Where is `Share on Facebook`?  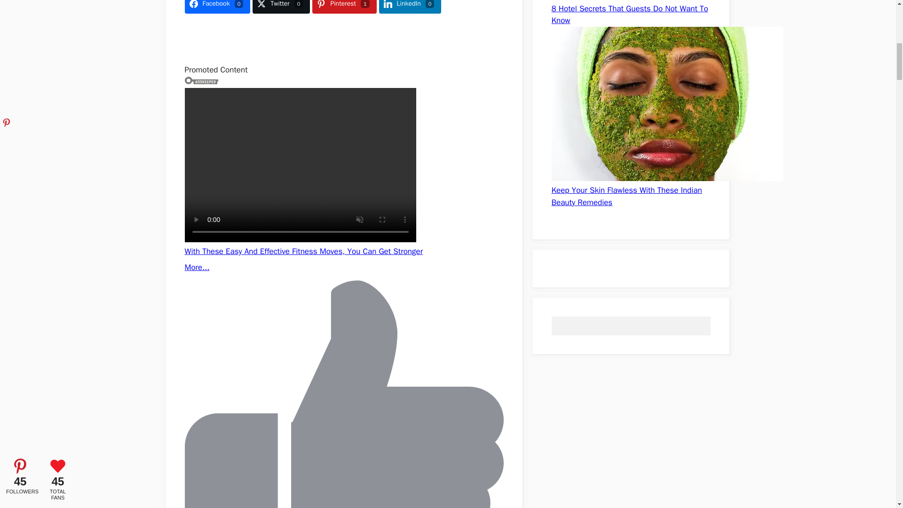
Share on Facebook is located at coordinates (217, 7).